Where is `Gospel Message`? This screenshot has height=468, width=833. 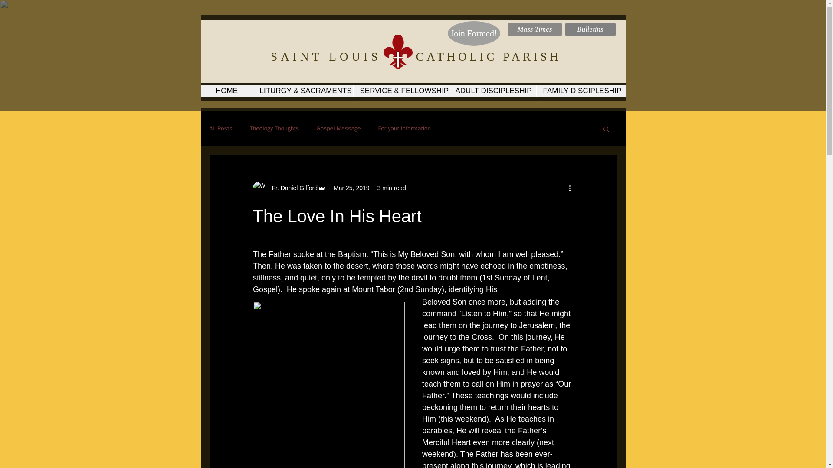
Gospel Message is located at coordinates (338, 128).